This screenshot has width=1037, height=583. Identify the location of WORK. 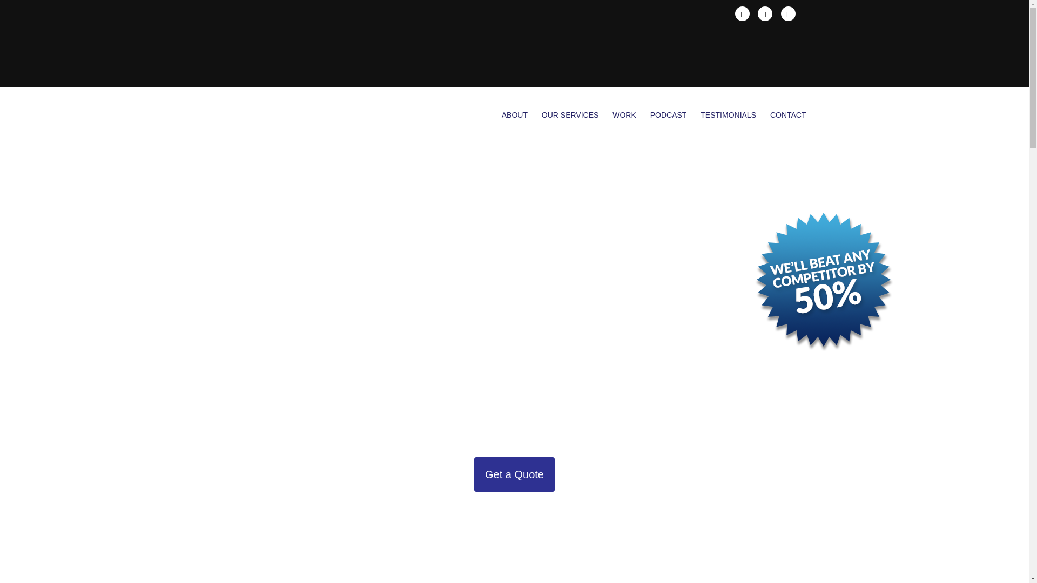
(624, 115).